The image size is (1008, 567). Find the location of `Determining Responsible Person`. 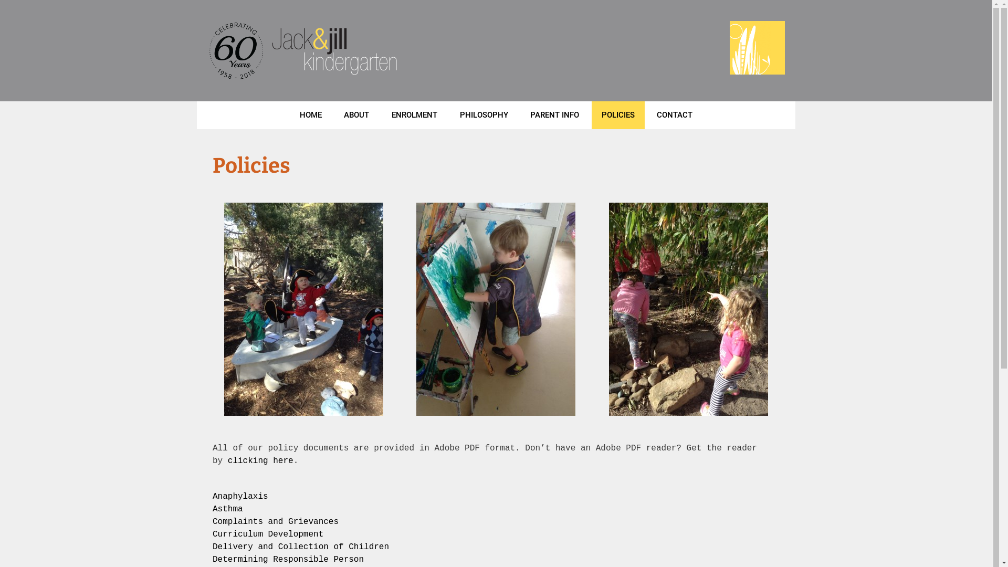

Determining Responsible Person is located at coordinates (288, 560).